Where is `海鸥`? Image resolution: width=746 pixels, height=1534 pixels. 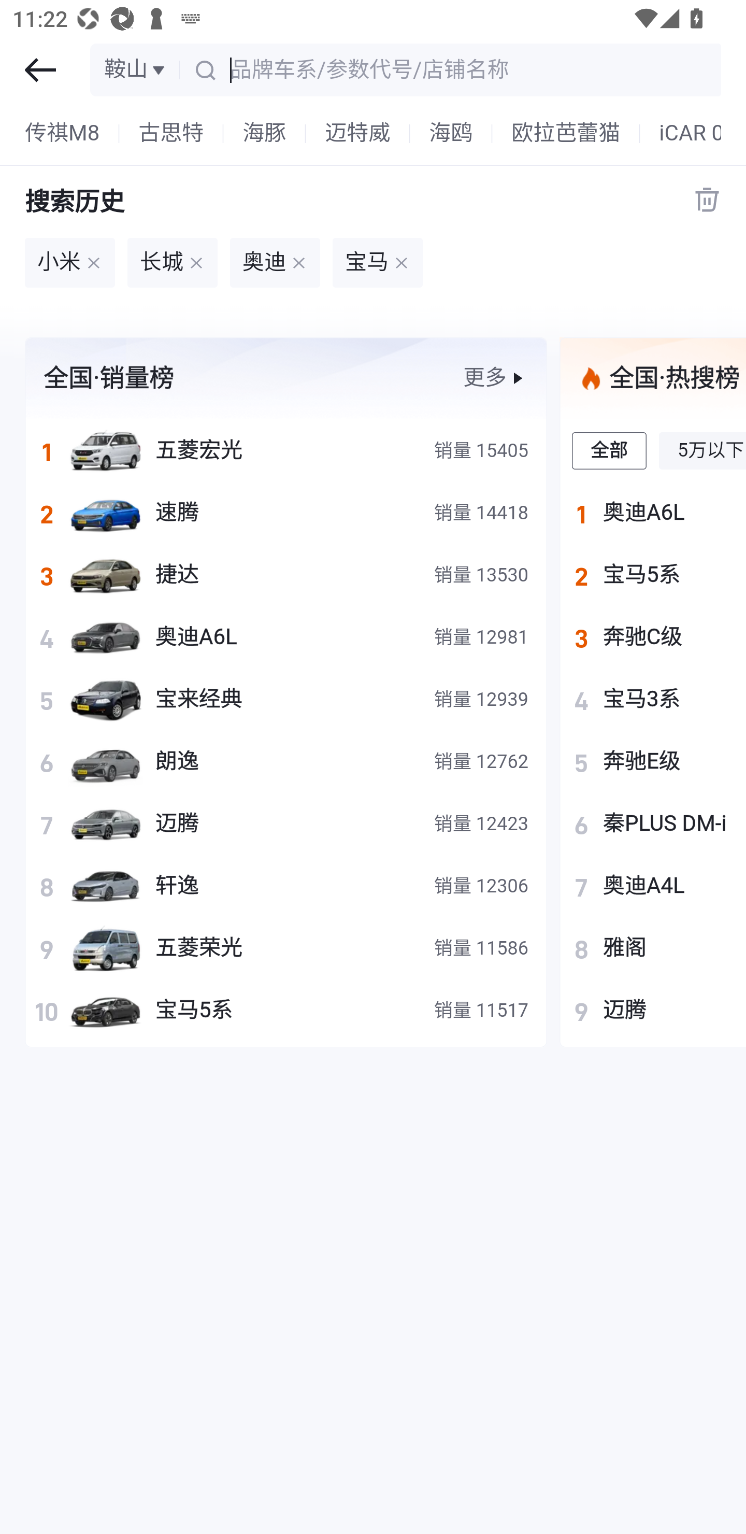
海鸥 is located at coordinates (451, 134).